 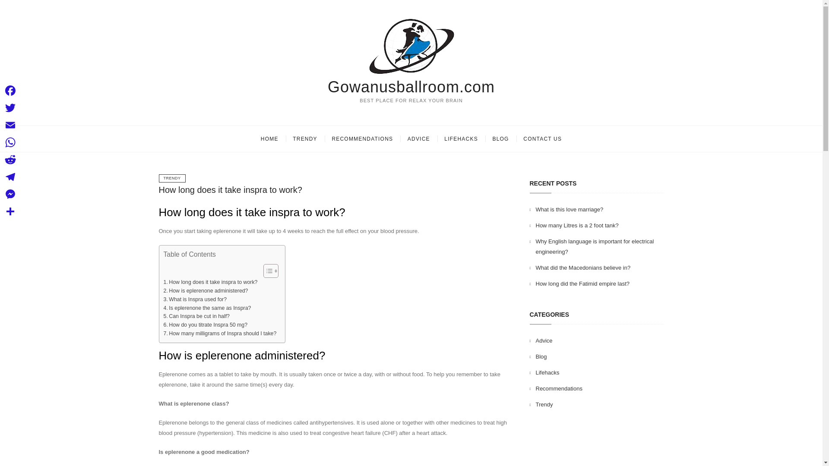 I want to click on Gowanusballroom.com, so click(x=411, y=87).